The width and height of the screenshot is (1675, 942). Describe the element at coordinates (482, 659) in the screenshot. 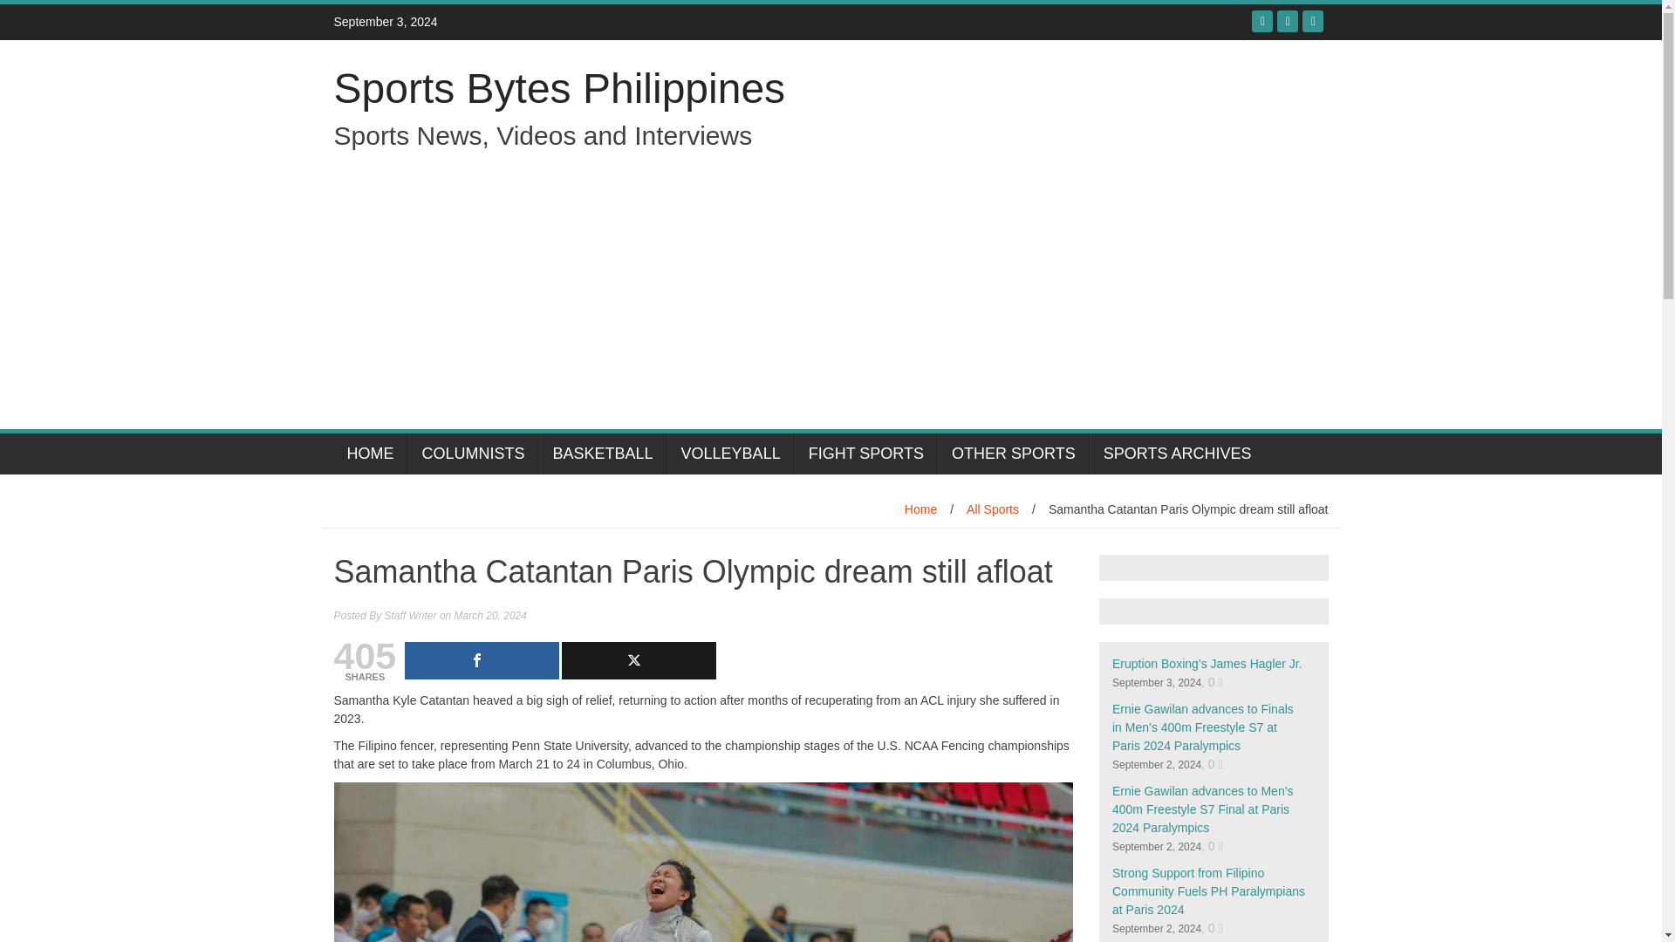

I see `Share` at that location.